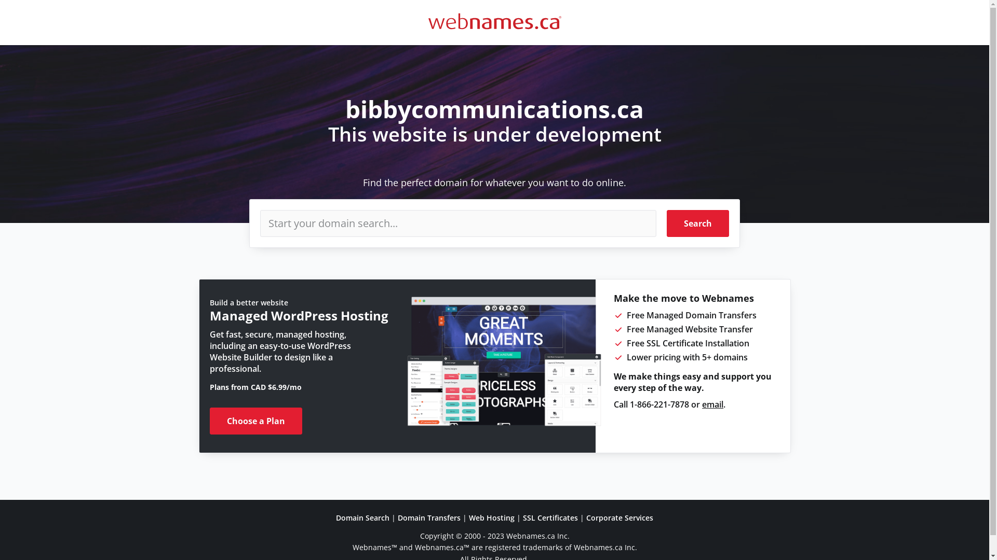 Image resolution: width=997 pixels, height=560 pixels. Describe the element at coordinates (712, 404) in the screenshot. I see `email` at that location.